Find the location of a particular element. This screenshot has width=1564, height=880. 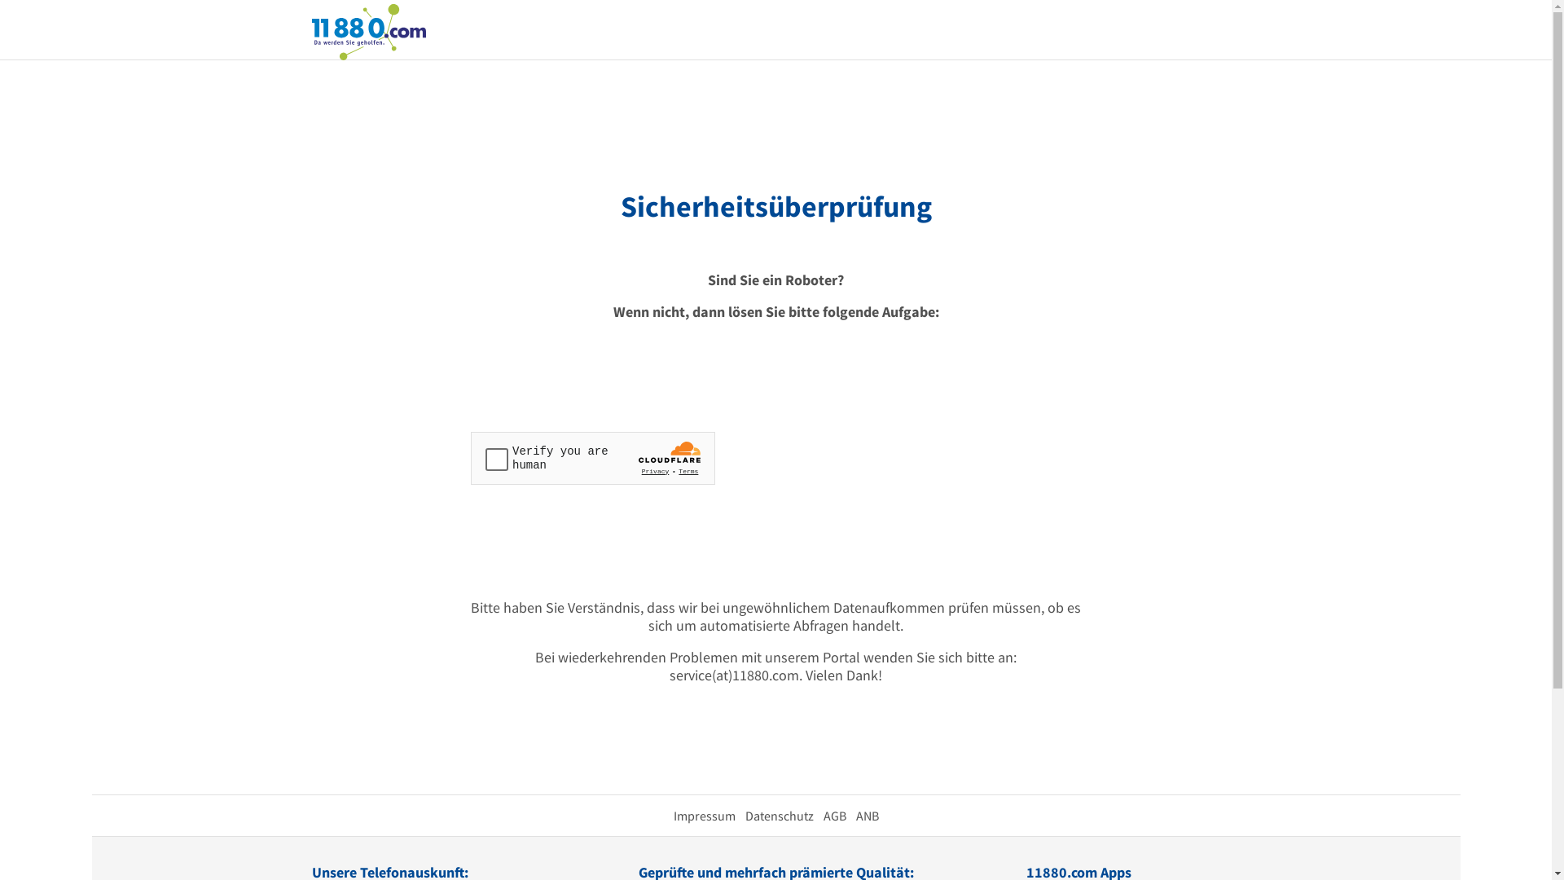

Datenschutz is located at coordinates (779, 816).